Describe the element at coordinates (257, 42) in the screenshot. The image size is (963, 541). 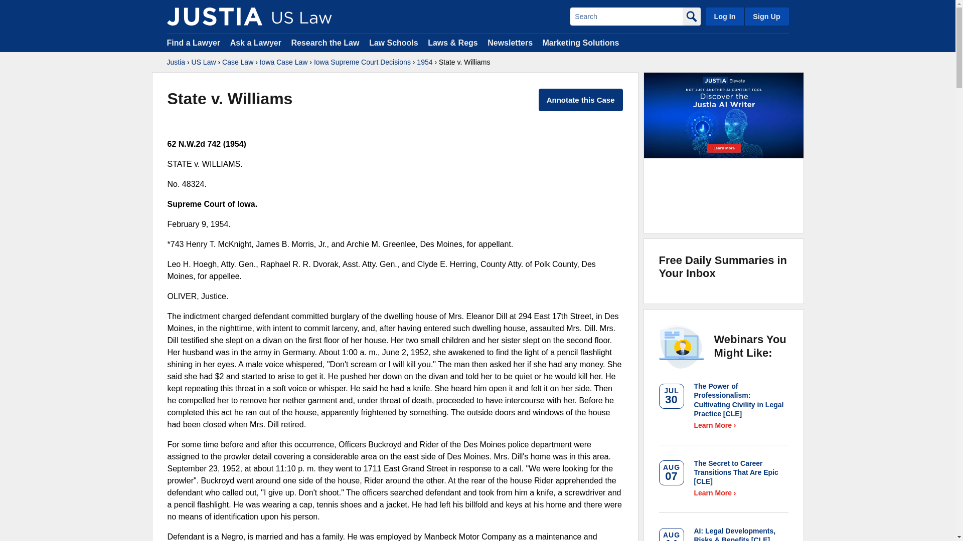
I see `Ask a Lawyer` at that location.